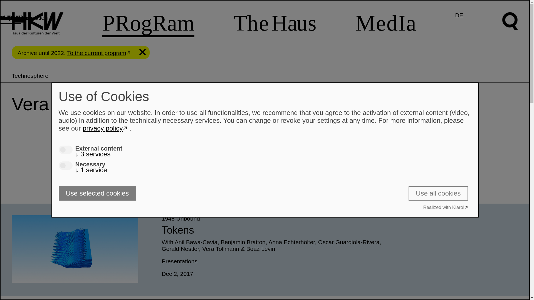  What do you see at coordinates (12, 17) in the screenshot?
I see `Calendar` at bounding box center [12, 17].